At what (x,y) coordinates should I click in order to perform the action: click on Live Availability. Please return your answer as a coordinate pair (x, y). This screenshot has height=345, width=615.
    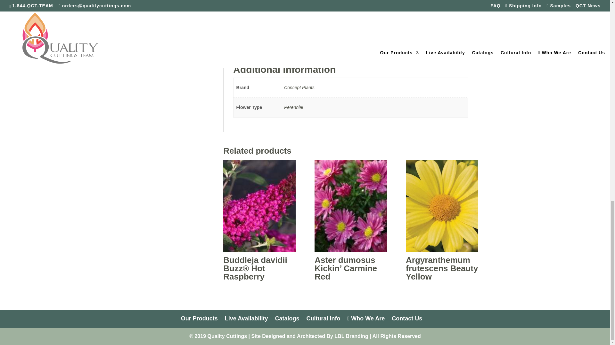
    Looking at the image, I should click on (247, 318).